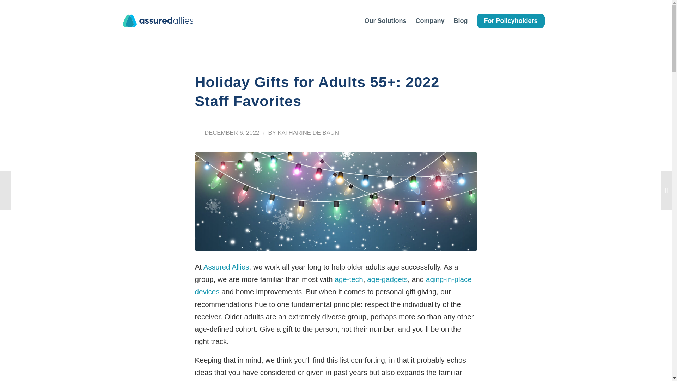 The image size is (677, 381). What do you see at coordinates (158, 20) in the screenshot?
I see `assured-logo-dark` at bounding box center [158, 20].